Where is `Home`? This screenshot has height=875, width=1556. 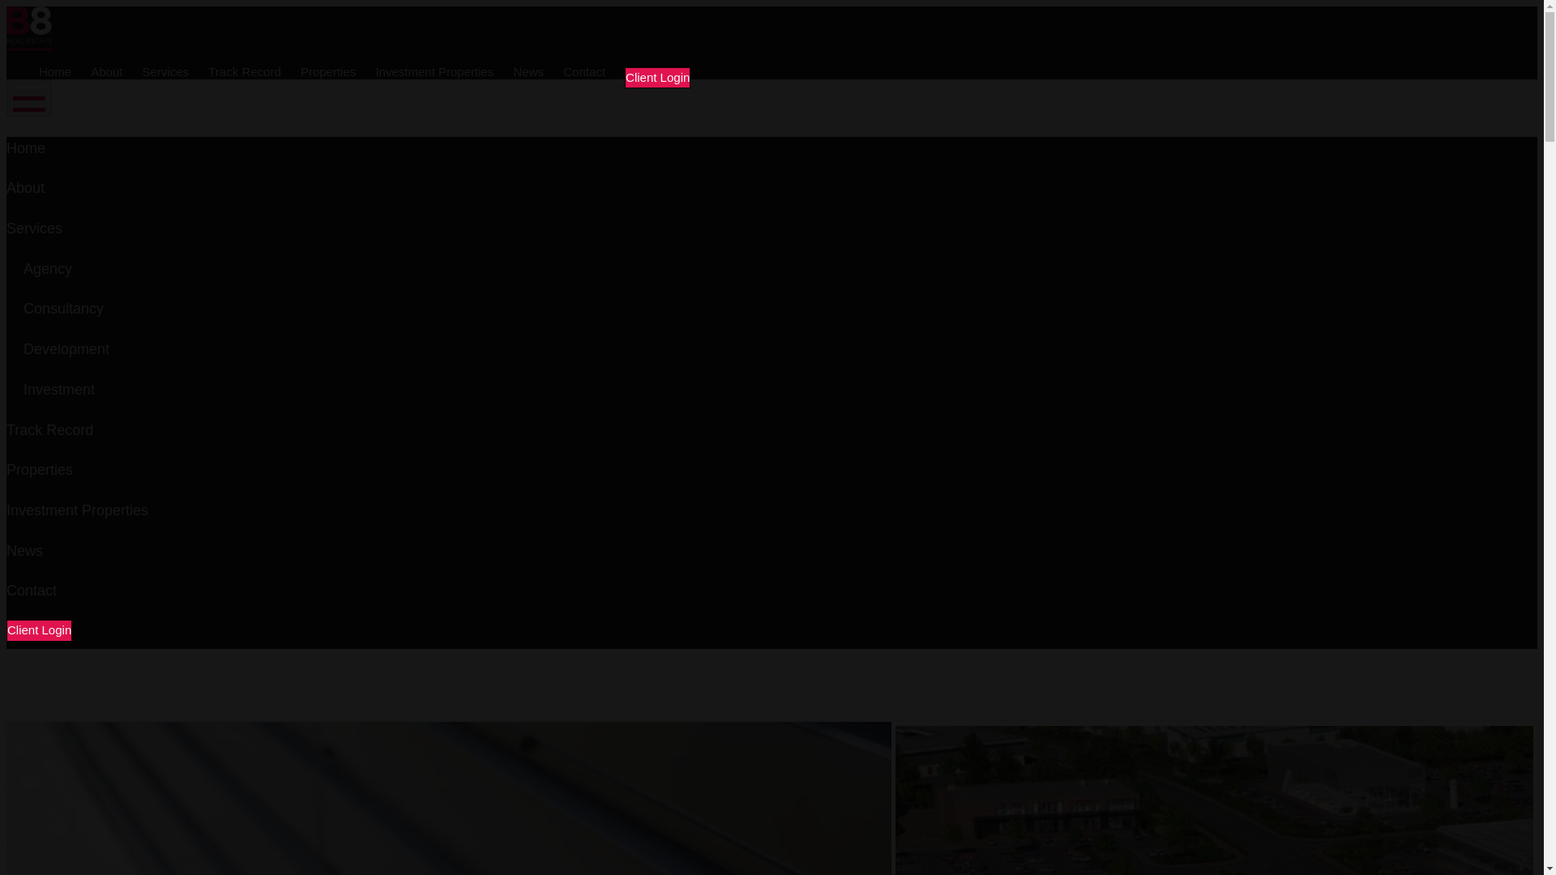 Home is located at coordinates (25, 147).